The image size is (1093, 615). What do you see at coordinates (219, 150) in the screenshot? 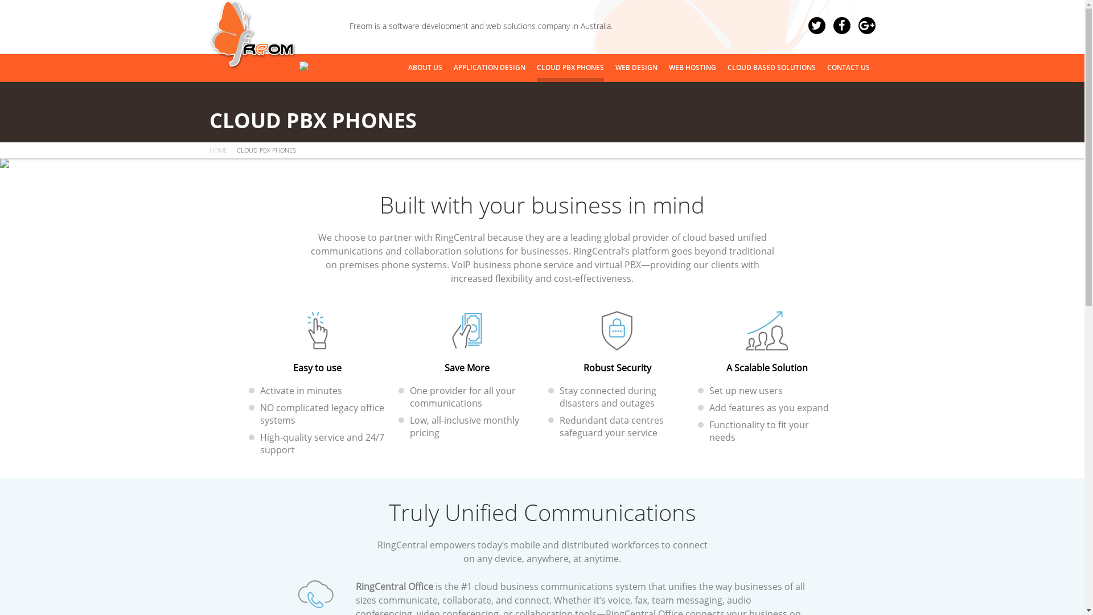
I see `HOME` at bounding box center [219, 150].